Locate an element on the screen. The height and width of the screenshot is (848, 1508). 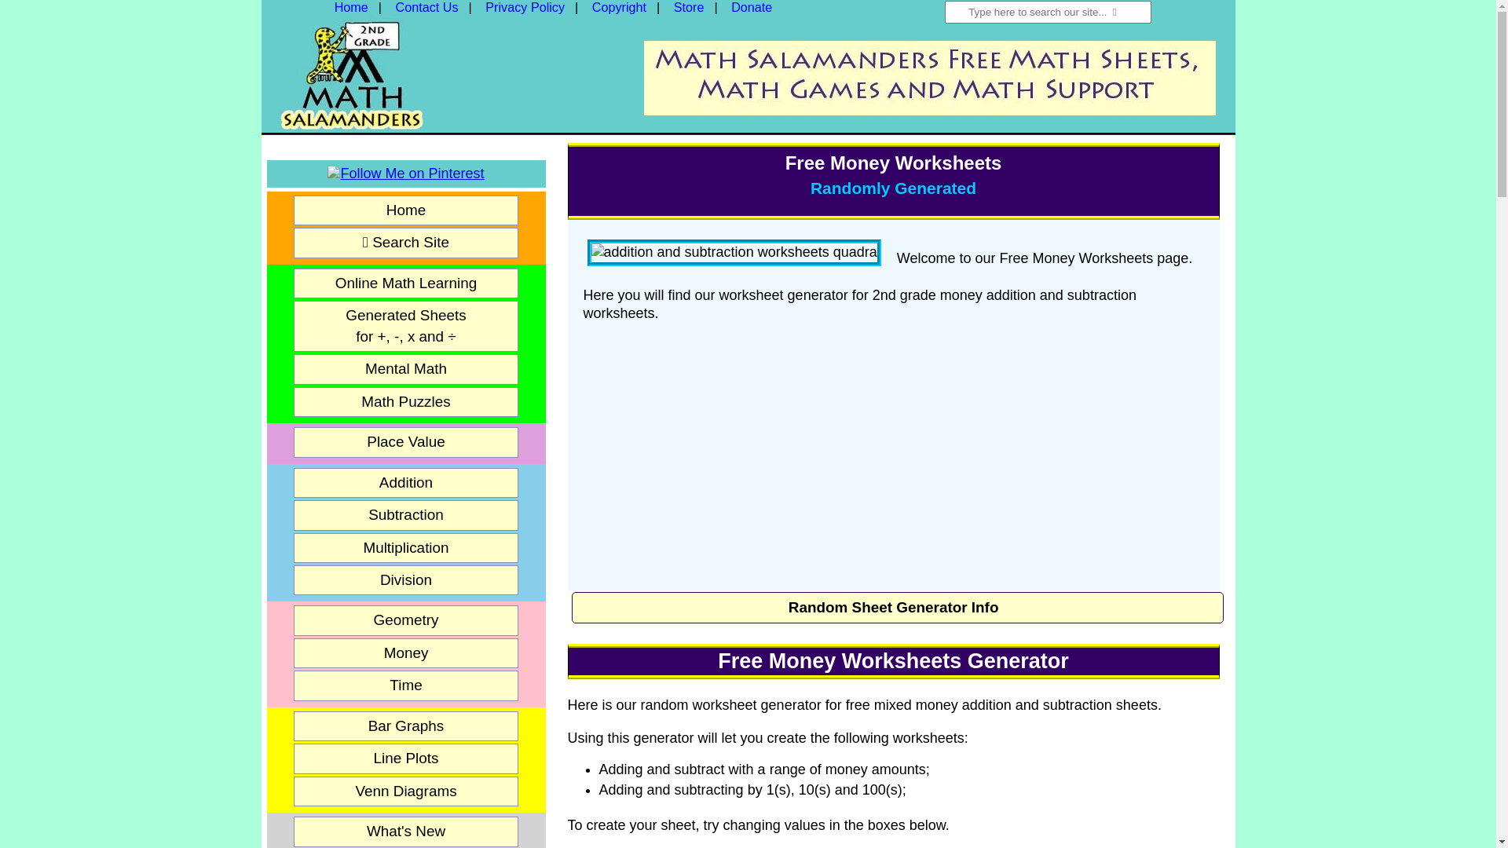
Mental Math is located at coordinates (406, 369).